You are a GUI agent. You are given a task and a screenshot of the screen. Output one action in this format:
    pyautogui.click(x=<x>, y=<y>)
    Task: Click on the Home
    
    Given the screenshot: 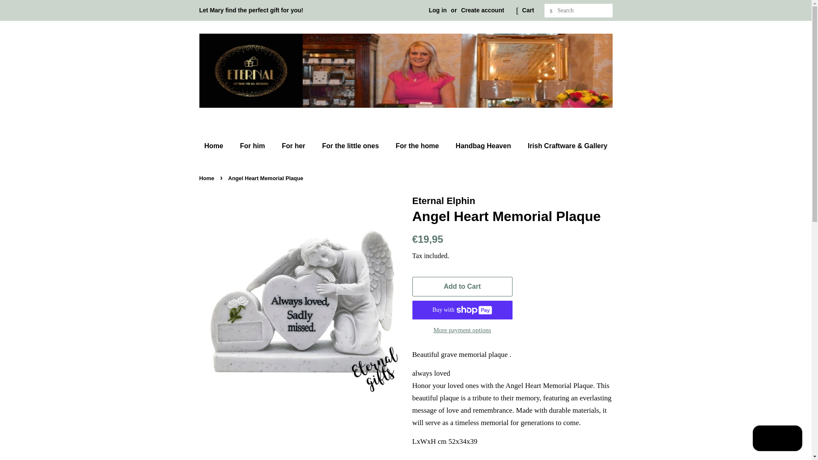 What is the action you would take?
    pyautogui.click(x=217, y=146)
    